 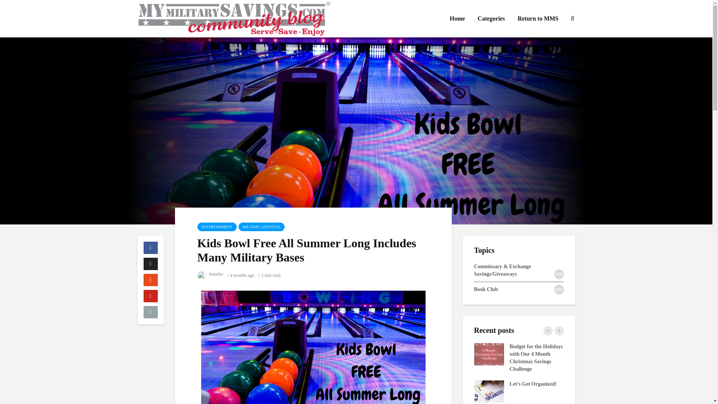 What do you see at coordinates (399, 353) in the screenshot?
I see `Commissary Rewards Card` at bounding box center [399, 353].